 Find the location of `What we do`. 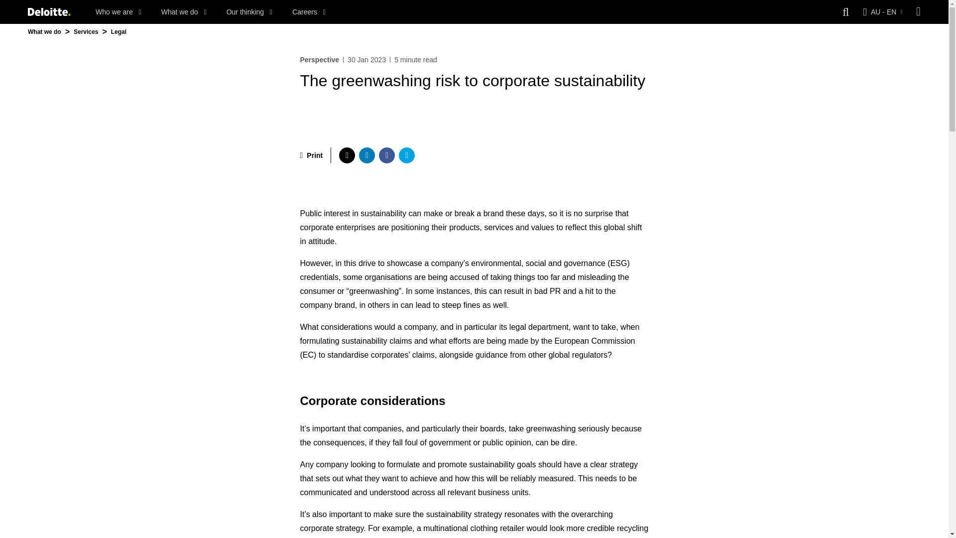

What we do is located at coordinates (184, 12).